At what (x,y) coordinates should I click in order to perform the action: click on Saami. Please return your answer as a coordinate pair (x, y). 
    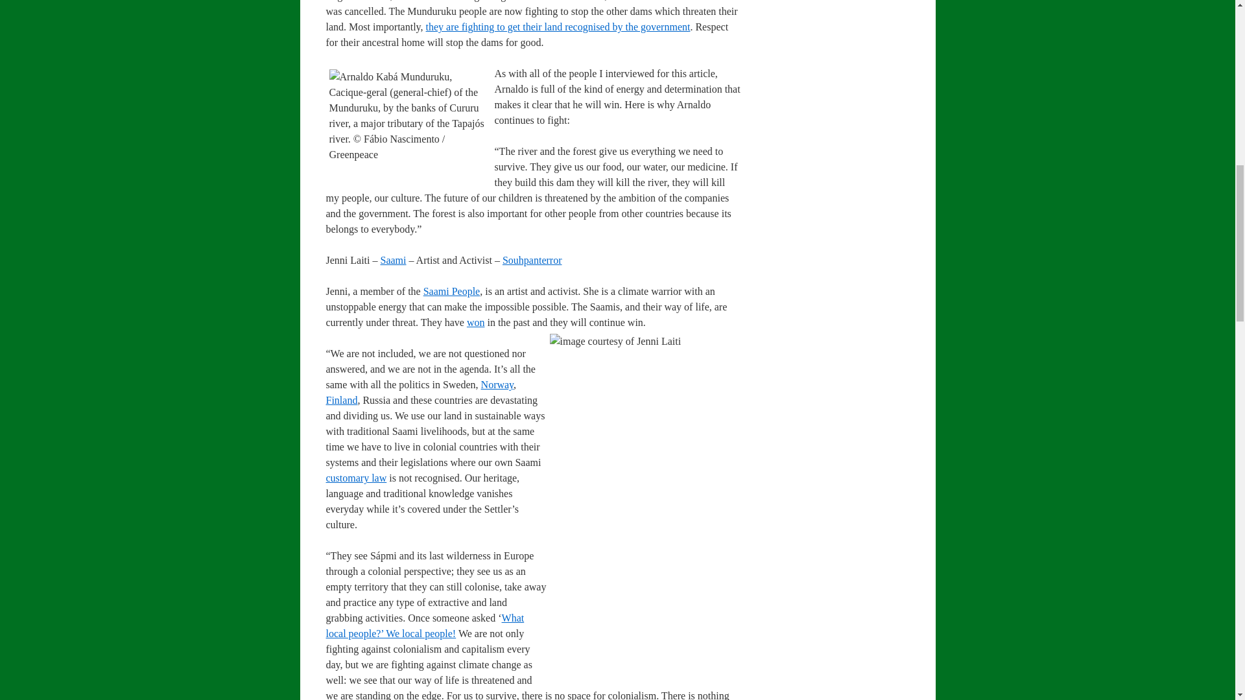
    Looking at the image, I should click on (392, 261).